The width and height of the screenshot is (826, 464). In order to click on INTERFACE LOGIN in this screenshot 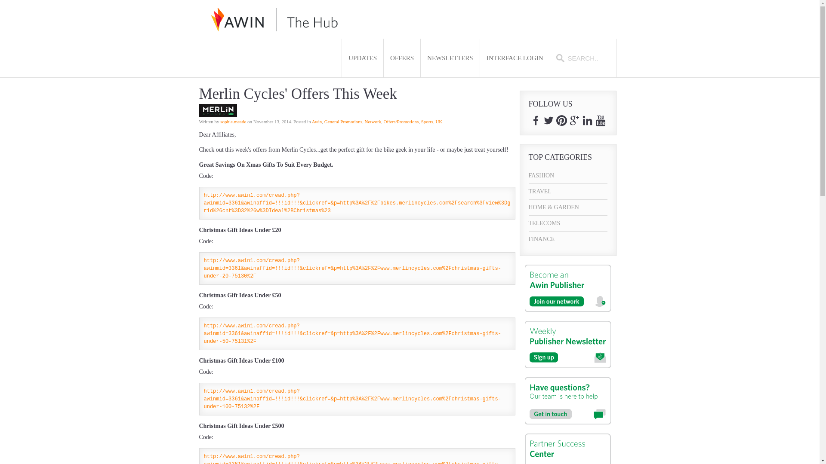, I will do `click(515, 58)`.